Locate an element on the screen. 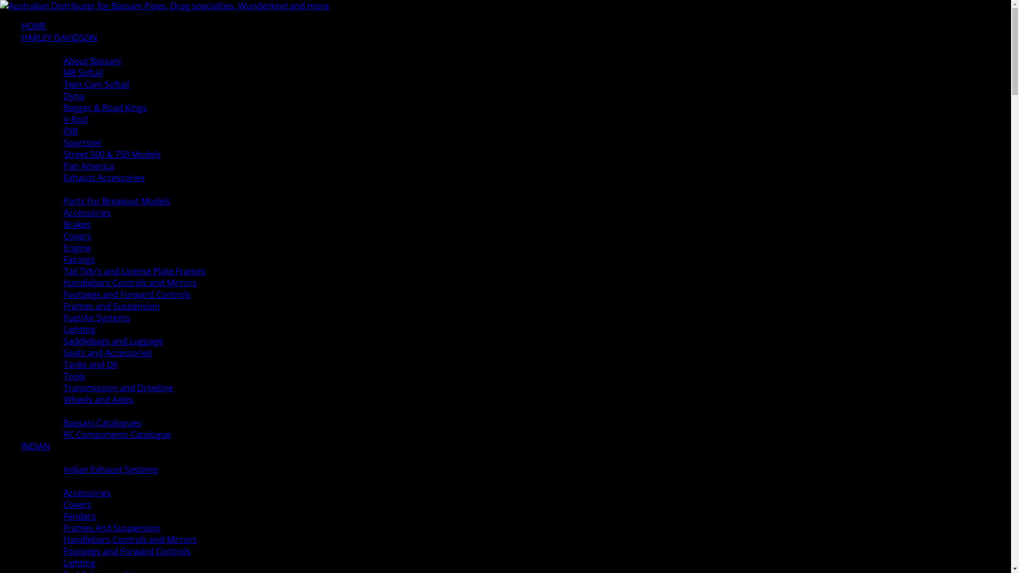  Lighting is located at coordinates (80, 563).